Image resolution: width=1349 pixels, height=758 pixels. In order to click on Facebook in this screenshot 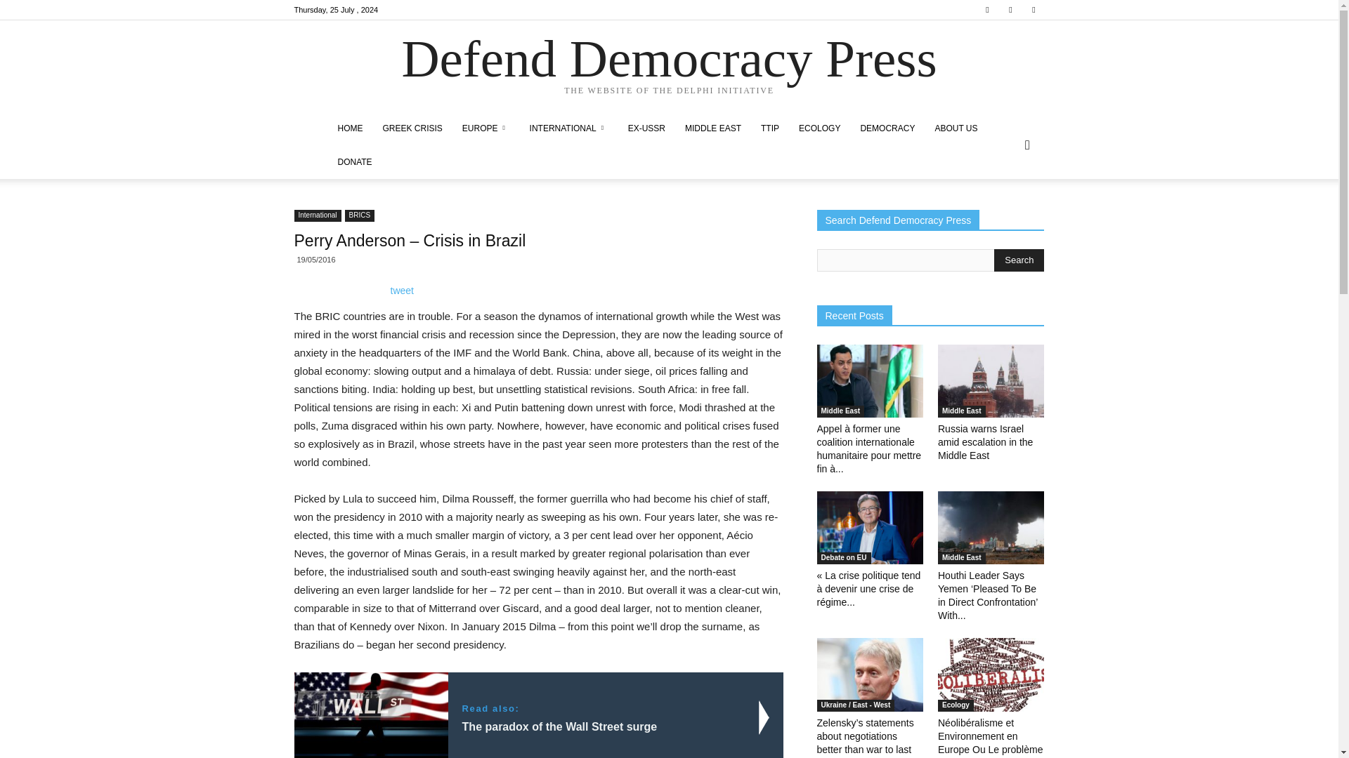, I will do `click(987, 10)`.